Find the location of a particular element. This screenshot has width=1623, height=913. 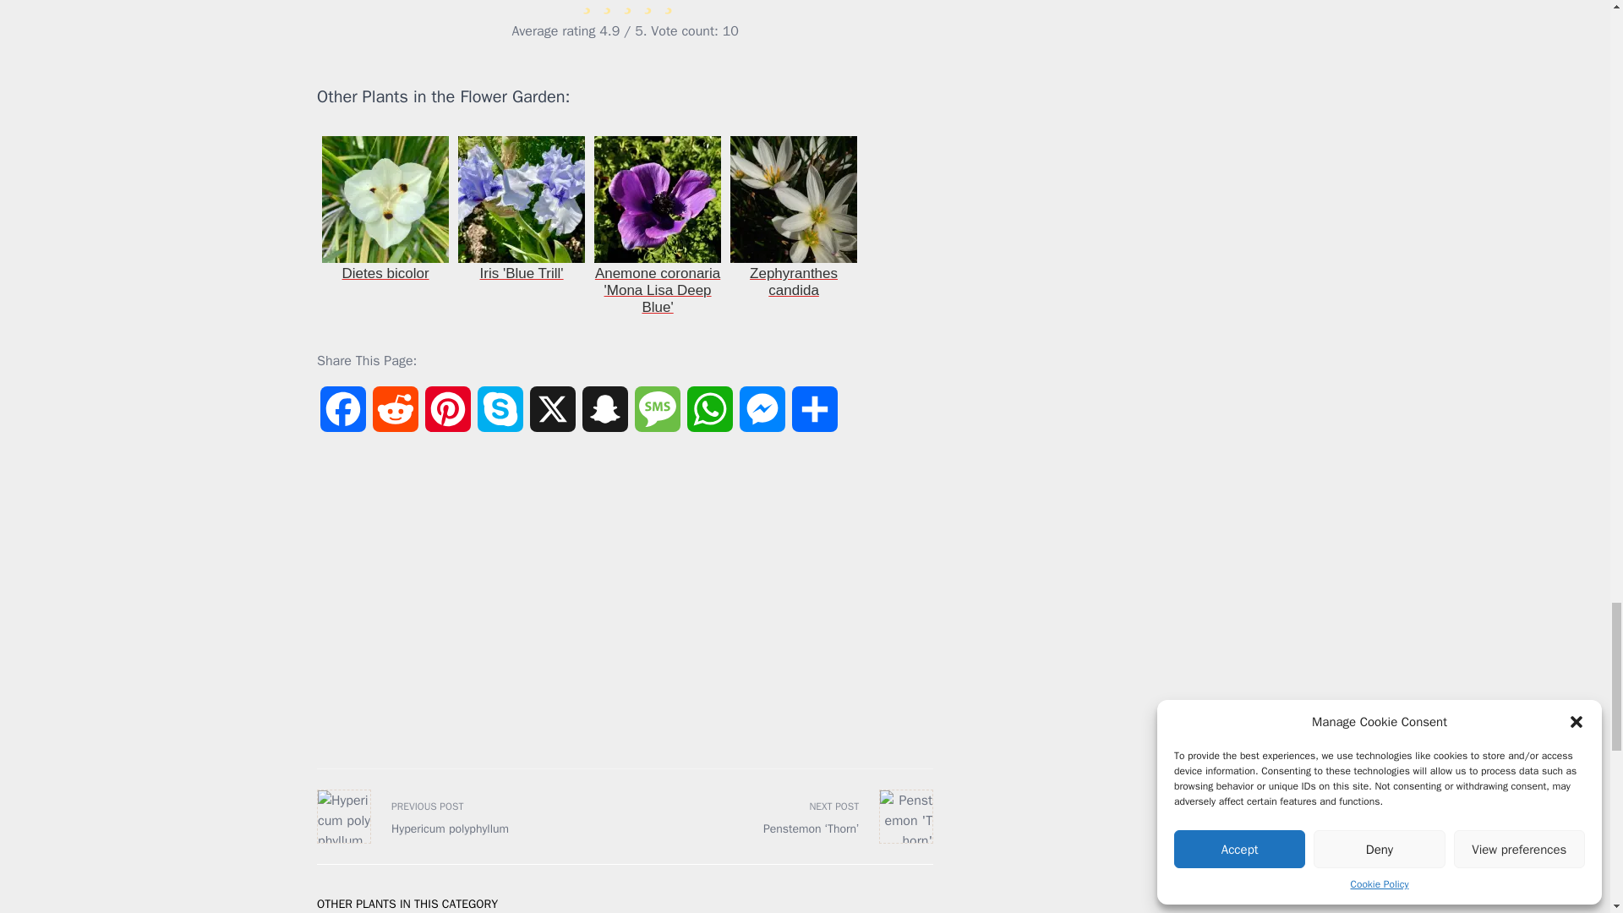

Message is located at coordinates (657, 418).